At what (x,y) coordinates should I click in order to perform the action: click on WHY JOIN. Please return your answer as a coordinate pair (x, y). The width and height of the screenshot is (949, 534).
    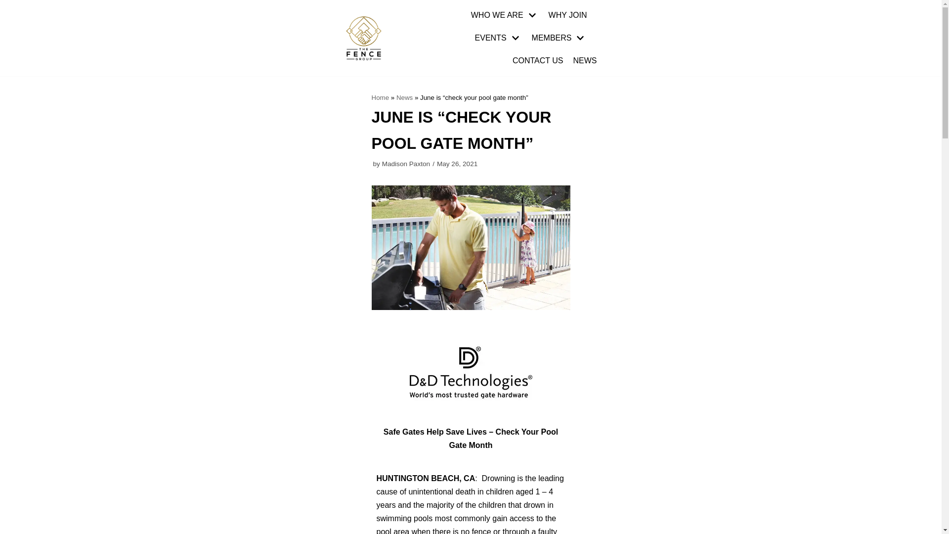
    Looking at the image, I should click on (567, 15).